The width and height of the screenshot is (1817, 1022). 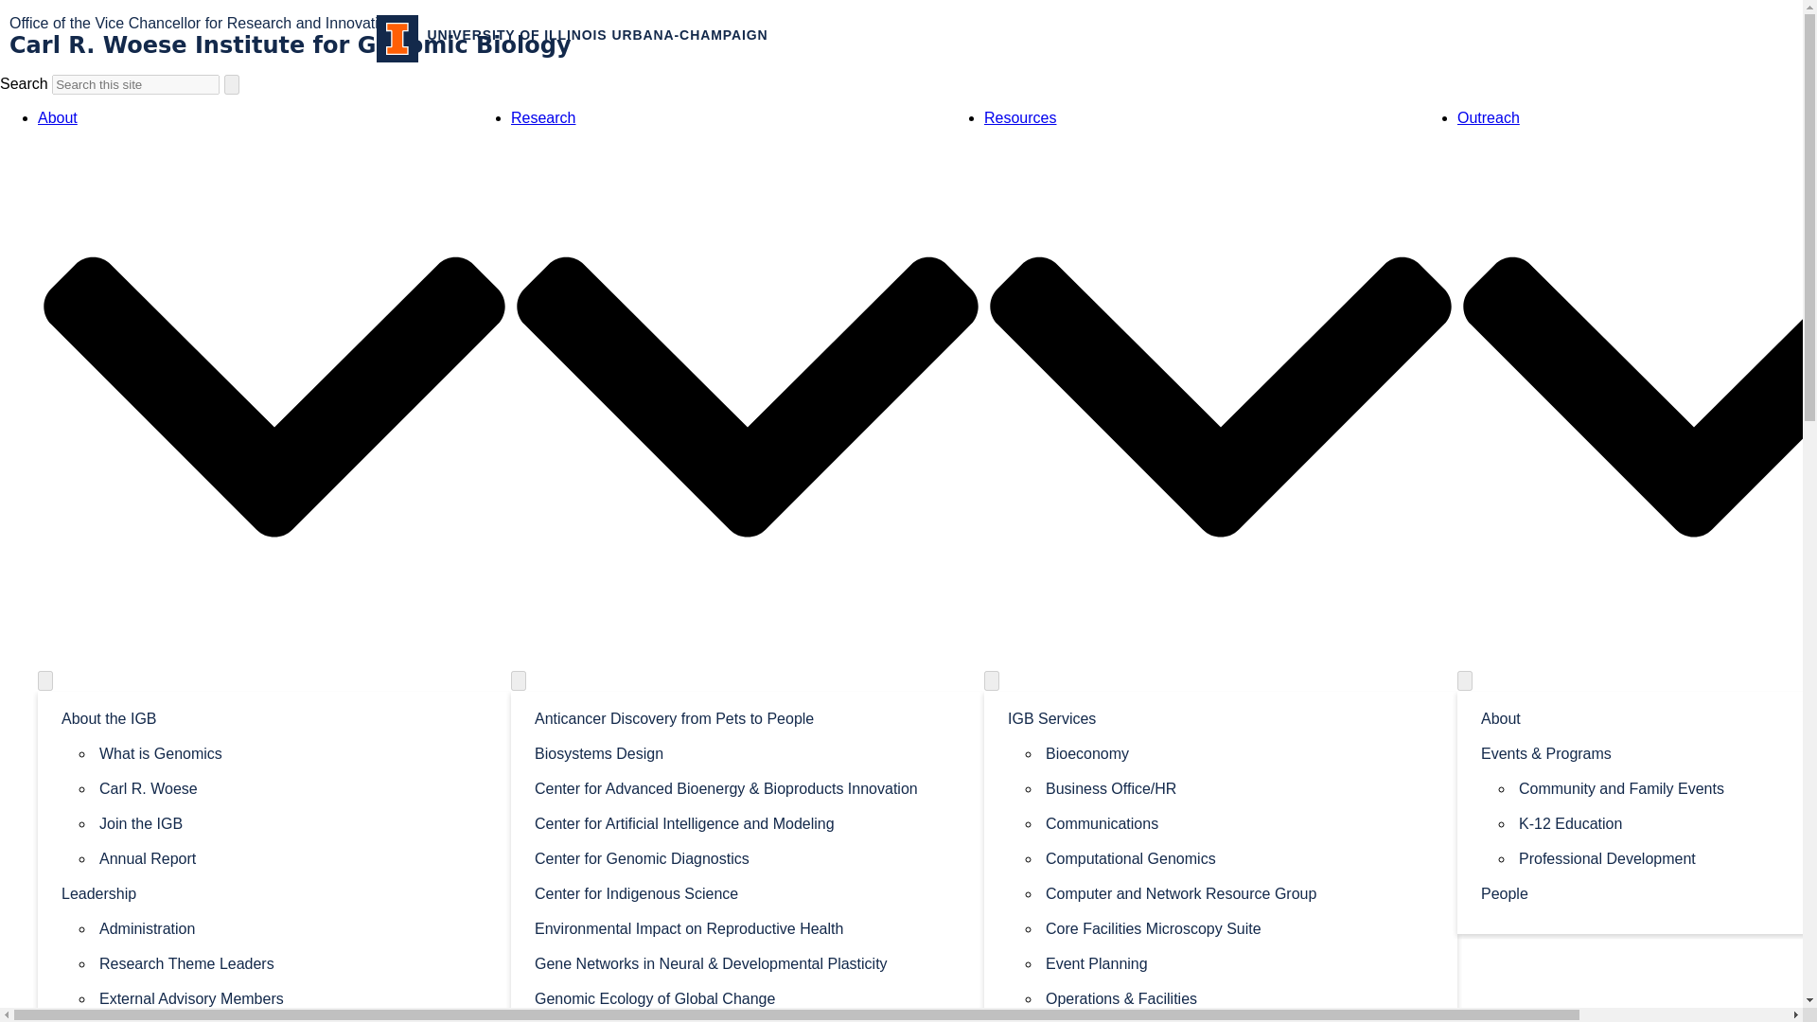 I want to click on About the IGB, so click(x=274, y=717).